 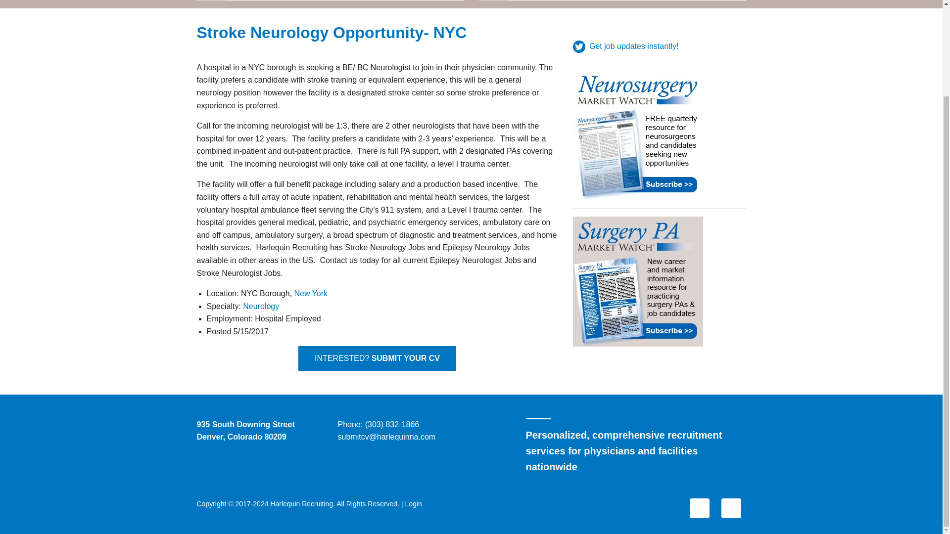 I want to click on INTERESTED? SUBMIT YOUR CV, so click(x=377, y=358).